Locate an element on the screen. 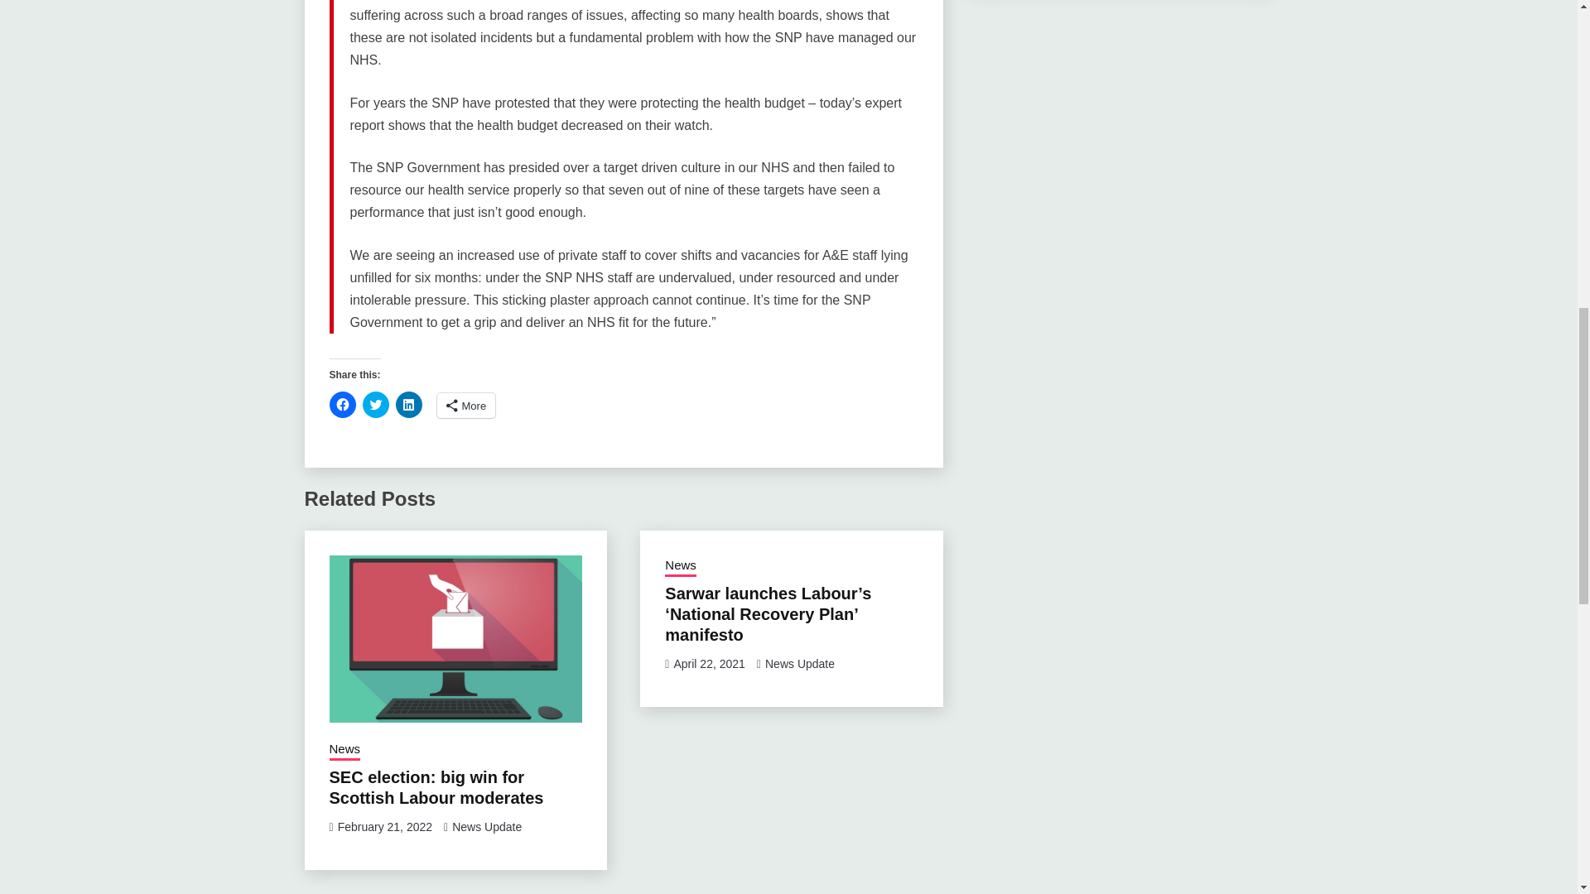  April 22, 2021 is located at coordinates (708, 664).